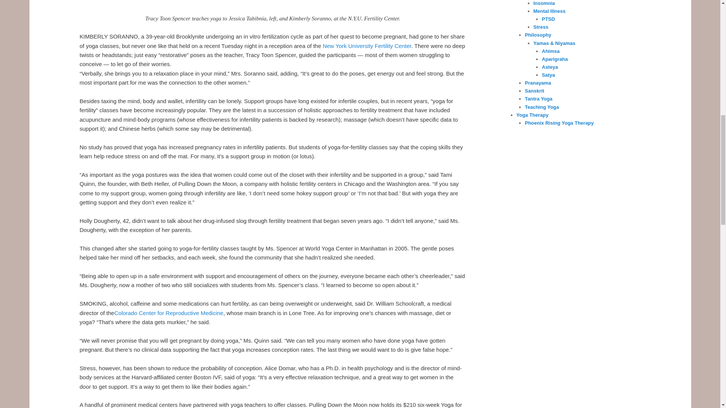  Describe the element at coordinates (168, 313) in the screenshot. I see `The Web site for Colorado Center for Reproductive Medicine.` at that location.